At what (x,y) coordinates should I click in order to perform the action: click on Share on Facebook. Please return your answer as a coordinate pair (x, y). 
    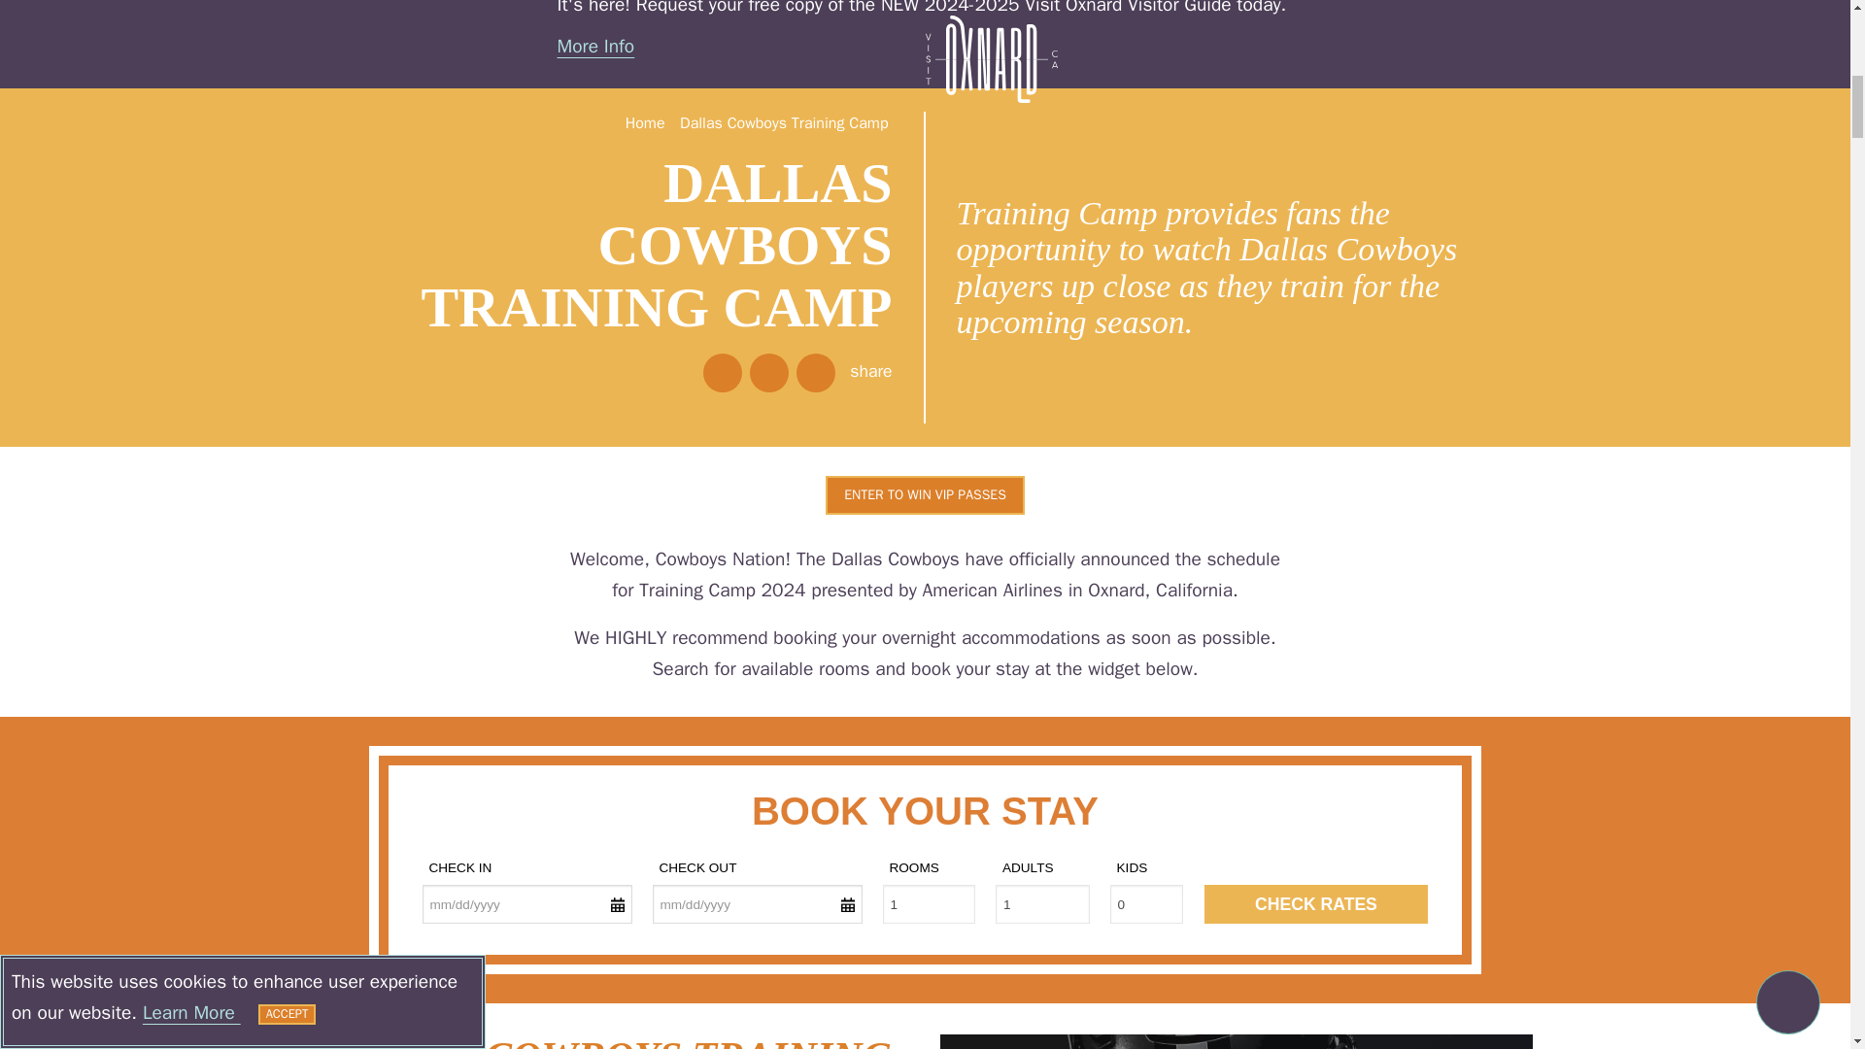
    Looking at the image, I should click on (723, 372).